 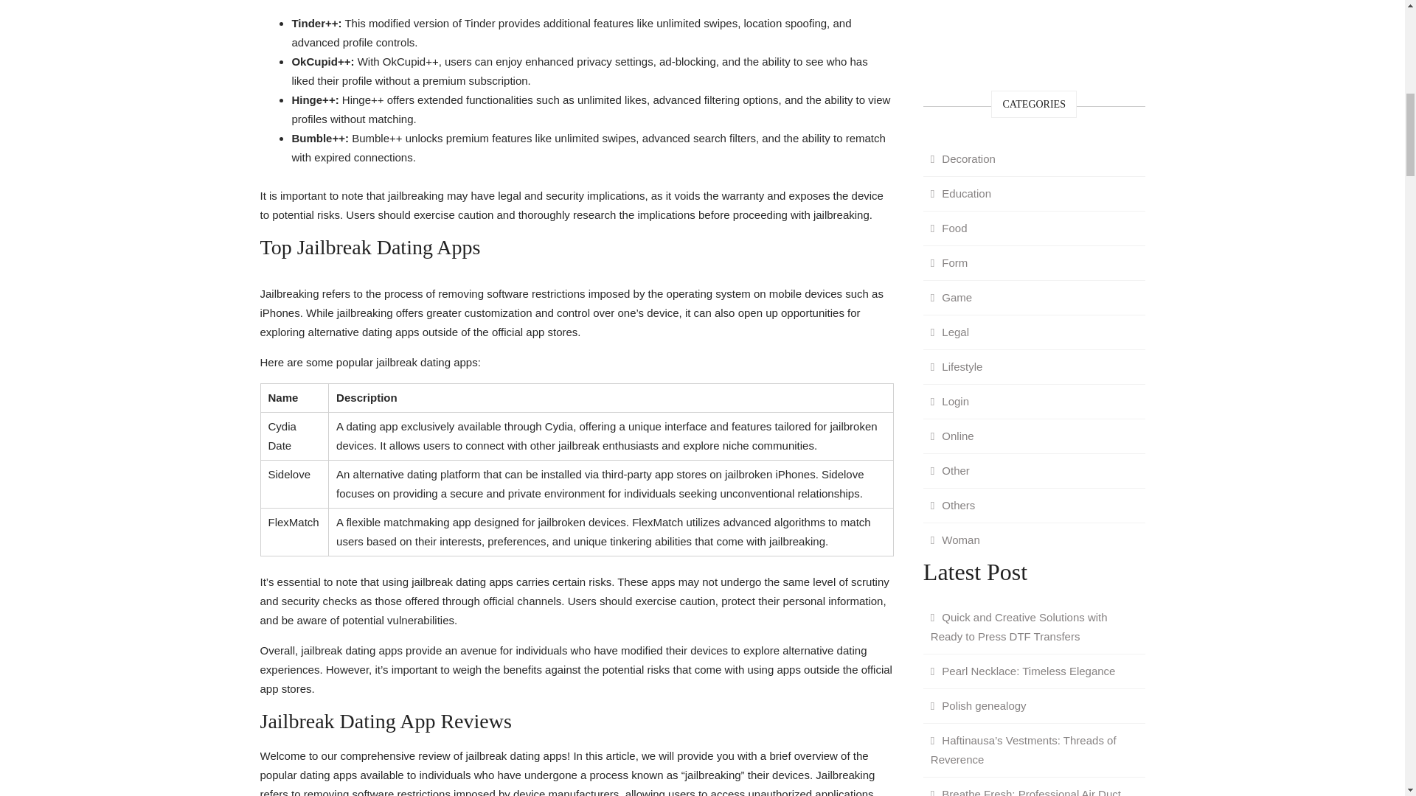 What do you see at coordinates (1034, 32) in the screenshot?
I see `Advertisement` at bounding box center [1034, 32].